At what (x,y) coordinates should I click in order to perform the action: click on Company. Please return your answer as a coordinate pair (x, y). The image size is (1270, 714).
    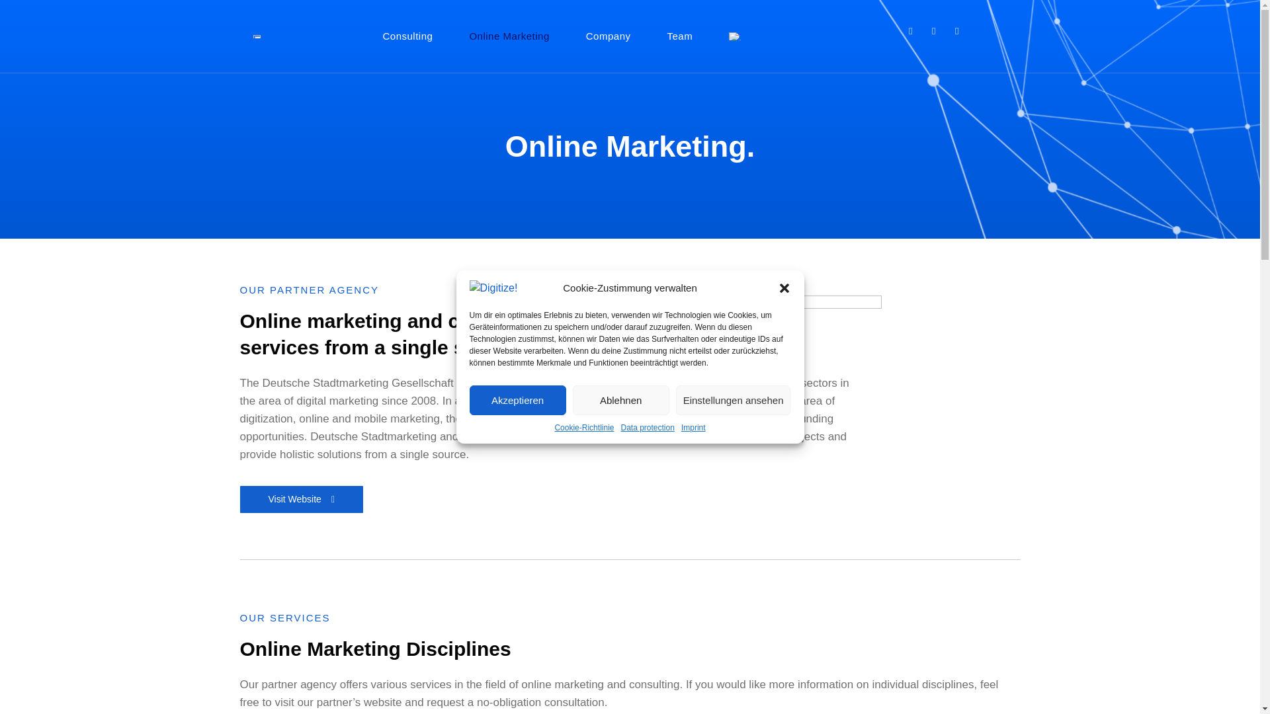
    Looking at the image, I should click on (609, 36).